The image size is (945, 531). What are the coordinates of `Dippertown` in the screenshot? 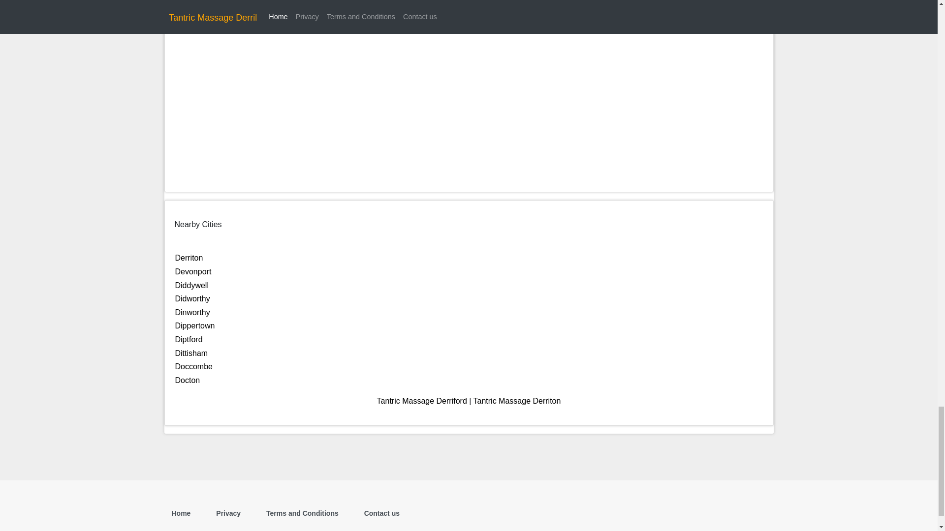 It's located at (195, 325).